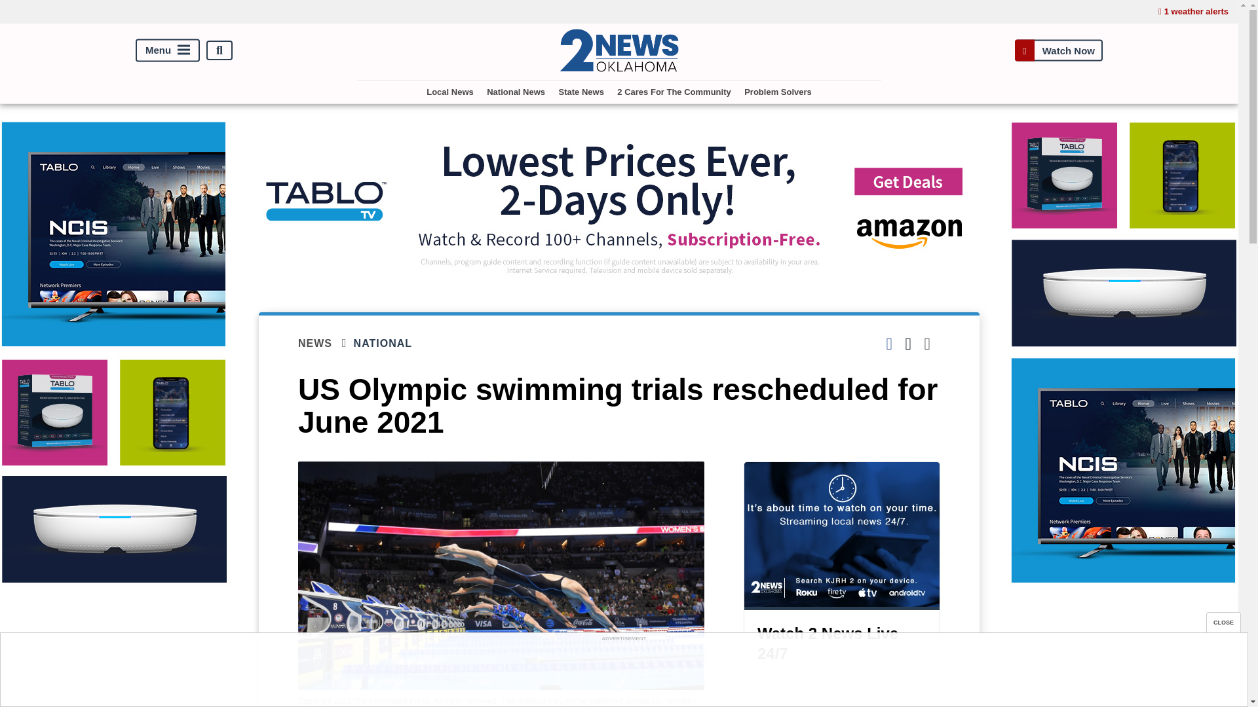  What do you see at coordinates (1058, 51) in the screenshot?
I see `Watch Now` at bounding box center [1058, 51].